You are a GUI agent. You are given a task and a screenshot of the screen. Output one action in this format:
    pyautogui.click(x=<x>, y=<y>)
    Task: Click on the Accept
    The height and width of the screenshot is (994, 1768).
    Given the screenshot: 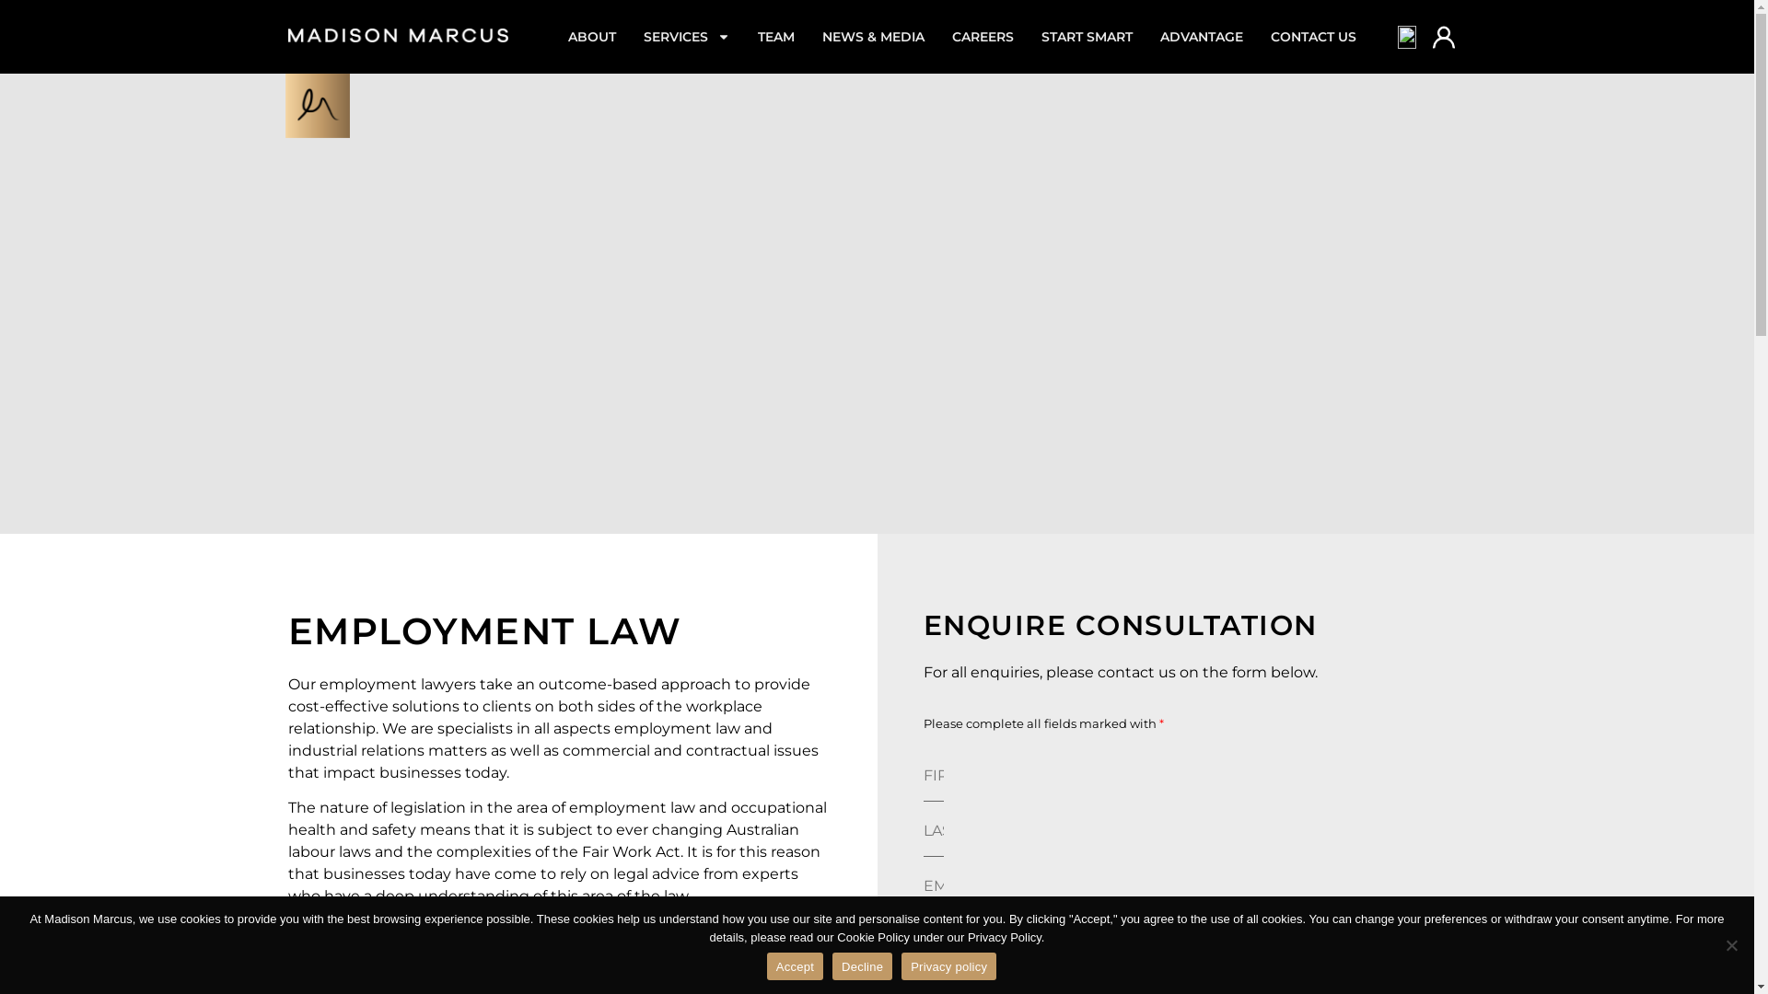 What is the action you would take?
    pyautogui.click(x=796, y=966)
    